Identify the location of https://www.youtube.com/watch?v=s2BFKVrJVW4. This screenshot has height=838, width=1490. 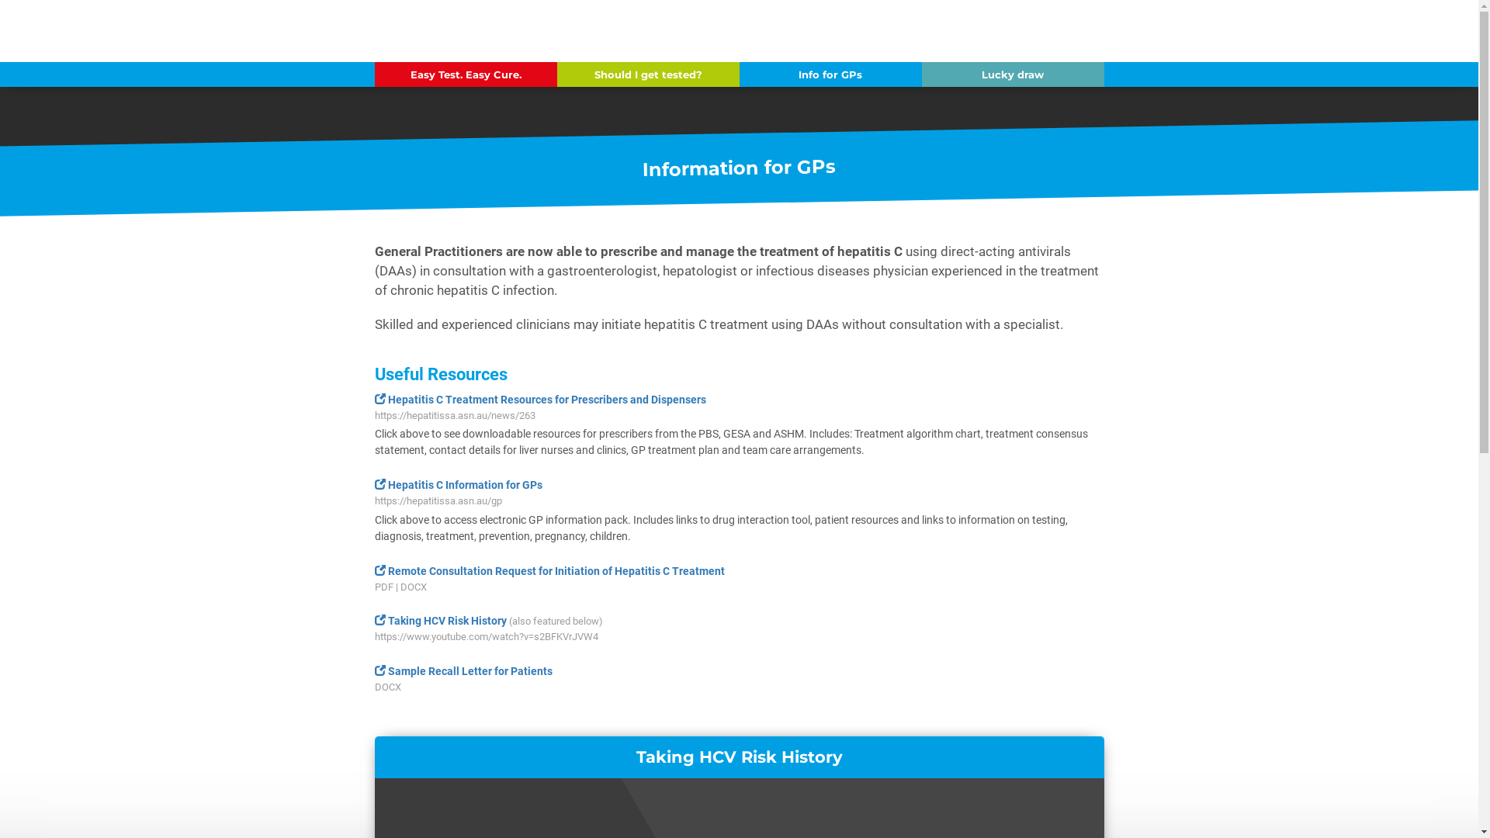
(486, 636).